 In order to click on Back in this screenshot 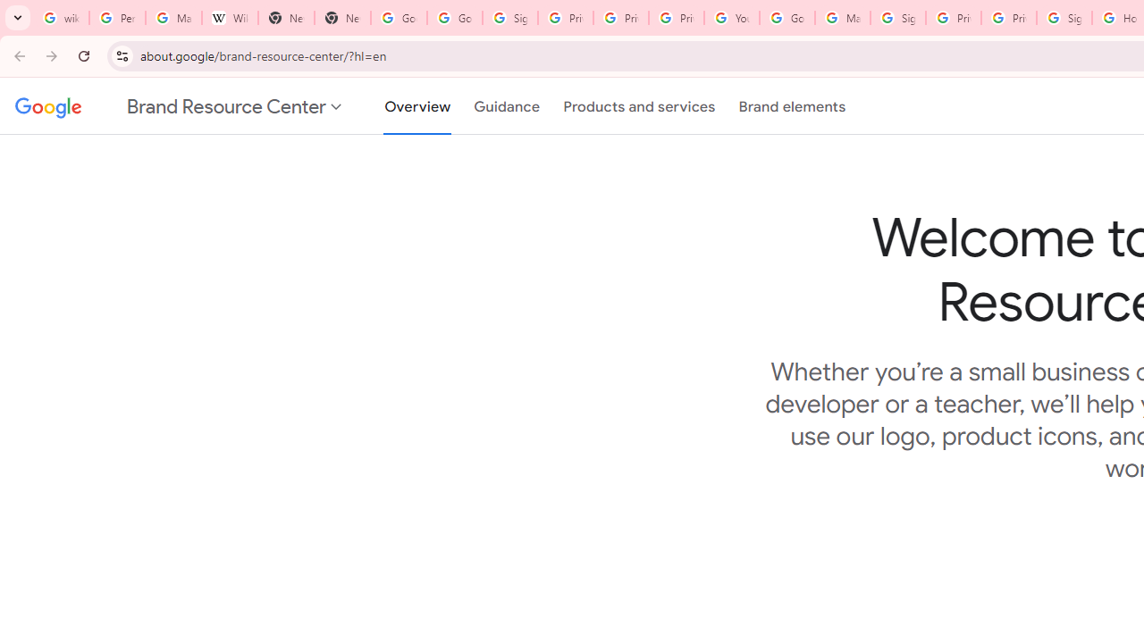, I will do `click(17, 55)`.